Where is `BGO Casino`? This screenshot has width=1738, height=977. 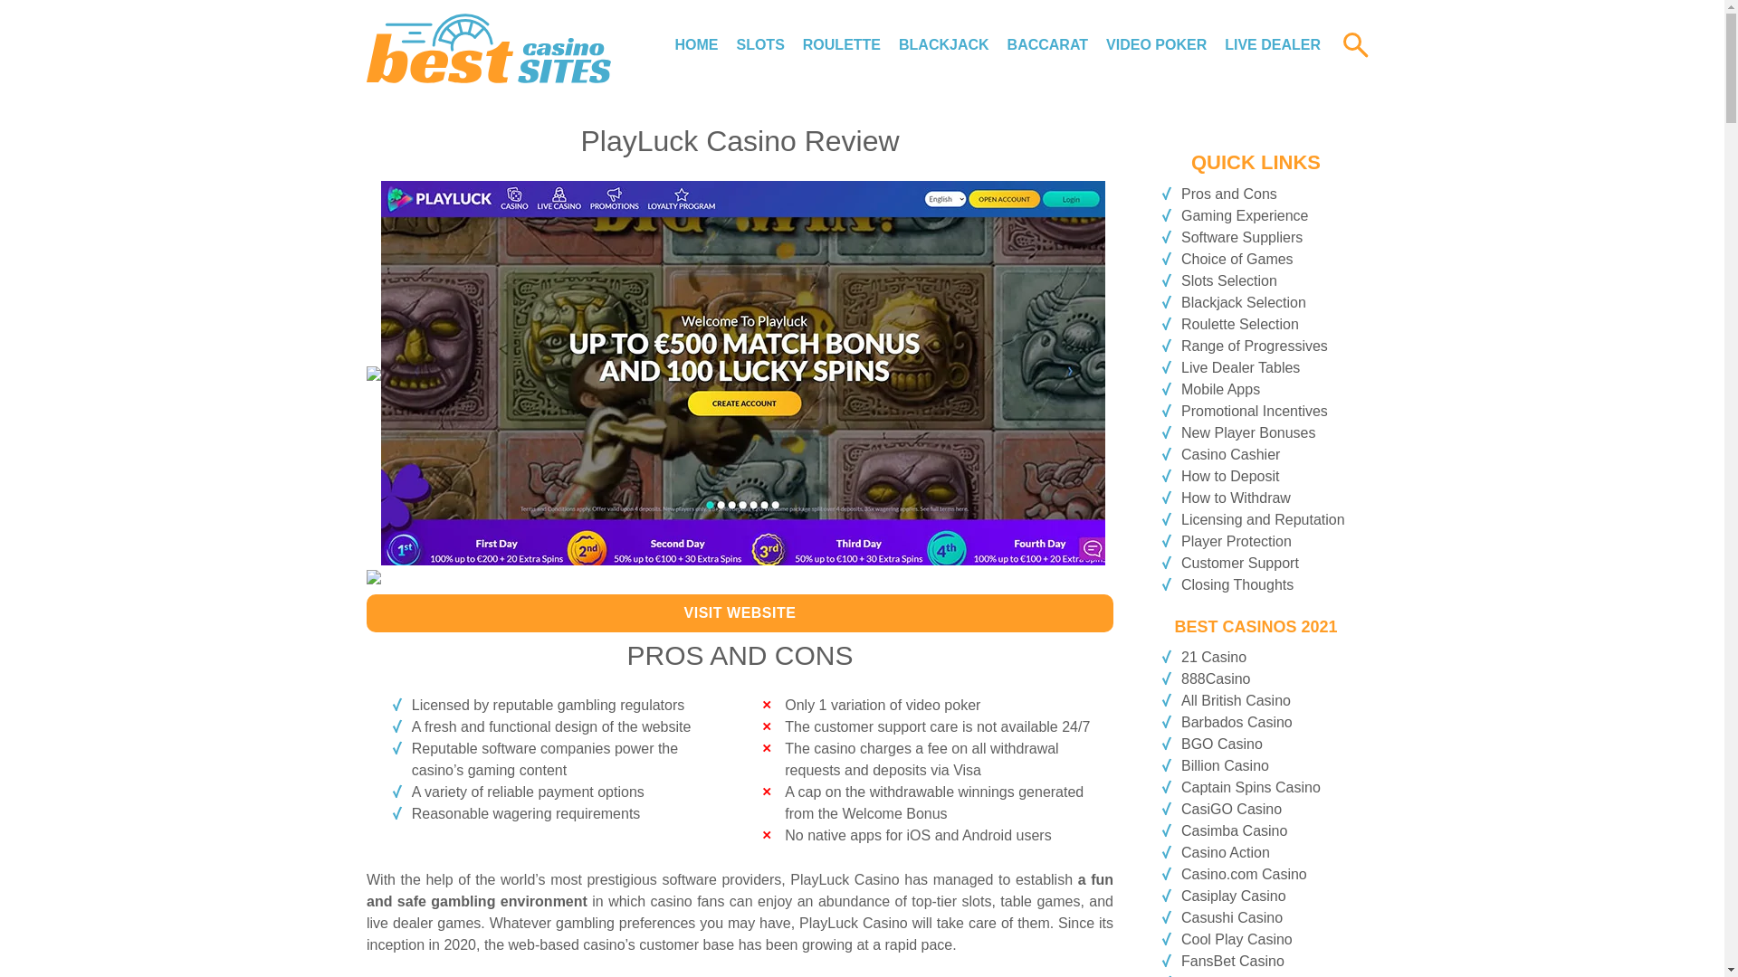
BGO Casino is located at coordinates (1222, 744).